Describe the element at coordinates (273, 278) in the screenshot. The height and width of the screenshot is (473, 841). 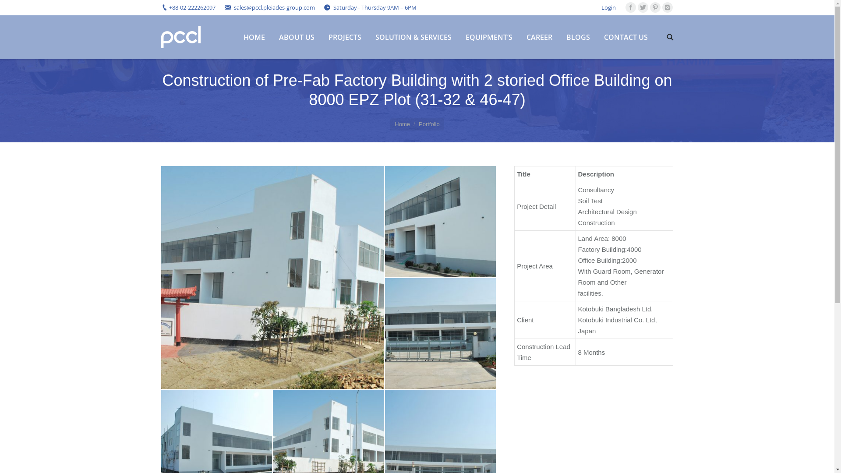
I see `Kotobuki-01` at that location.